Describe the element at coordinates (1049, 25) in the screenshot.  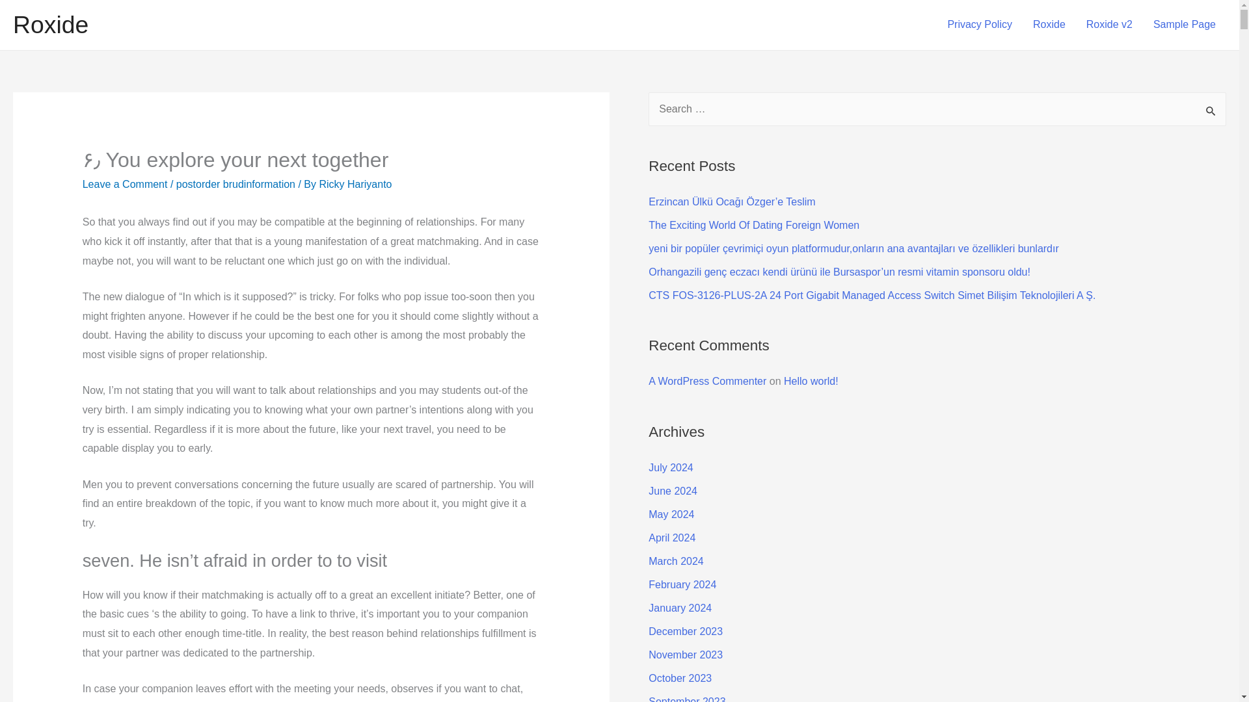
I see `Roxide` at that location.